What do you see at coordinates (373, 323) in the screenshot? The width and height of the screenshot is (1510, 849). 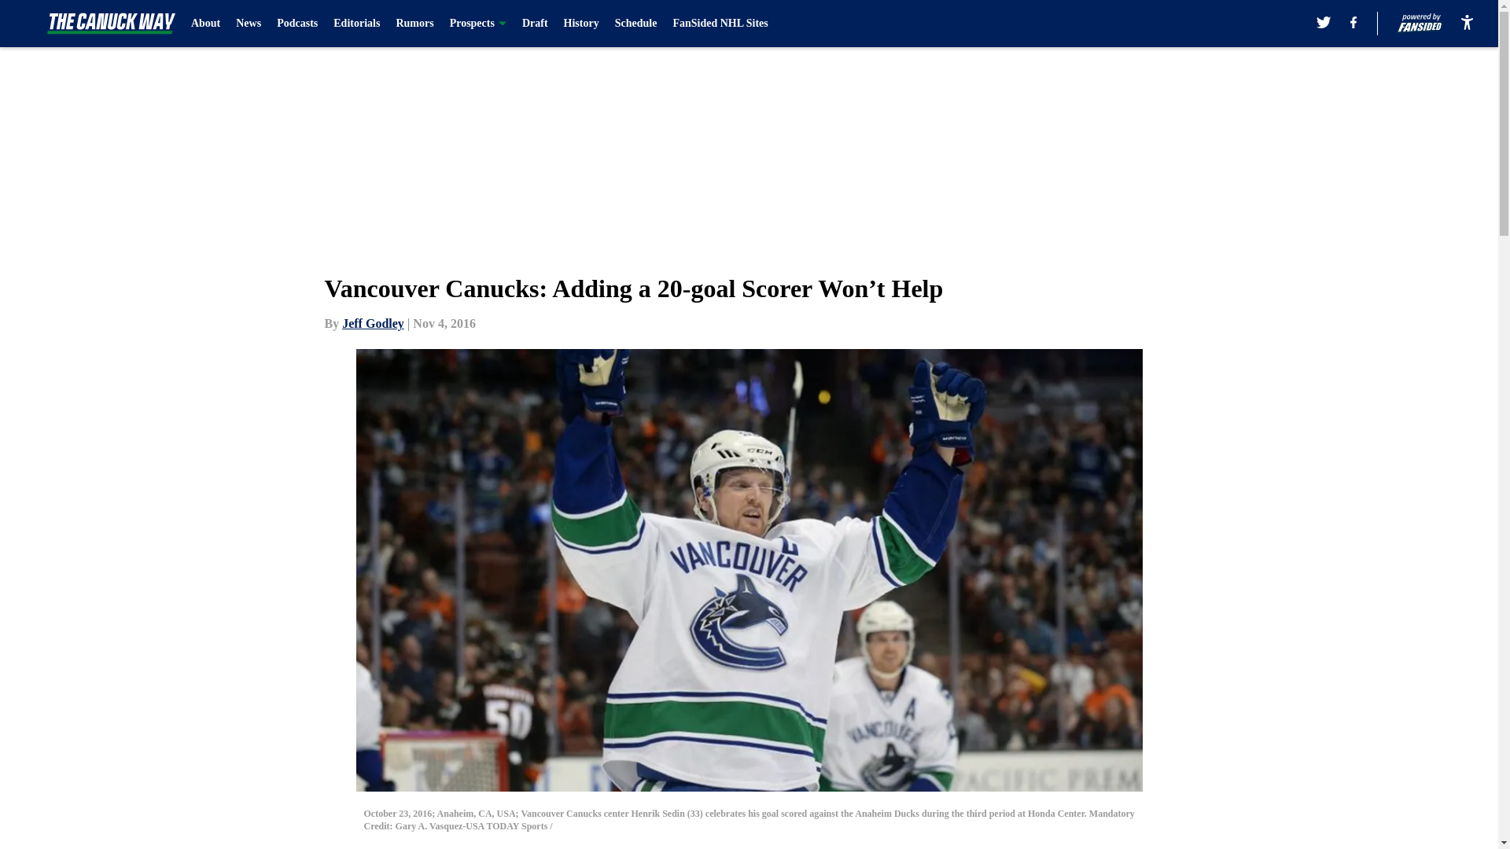 I see `Jeff Godley` at bounding box center [373, 323].